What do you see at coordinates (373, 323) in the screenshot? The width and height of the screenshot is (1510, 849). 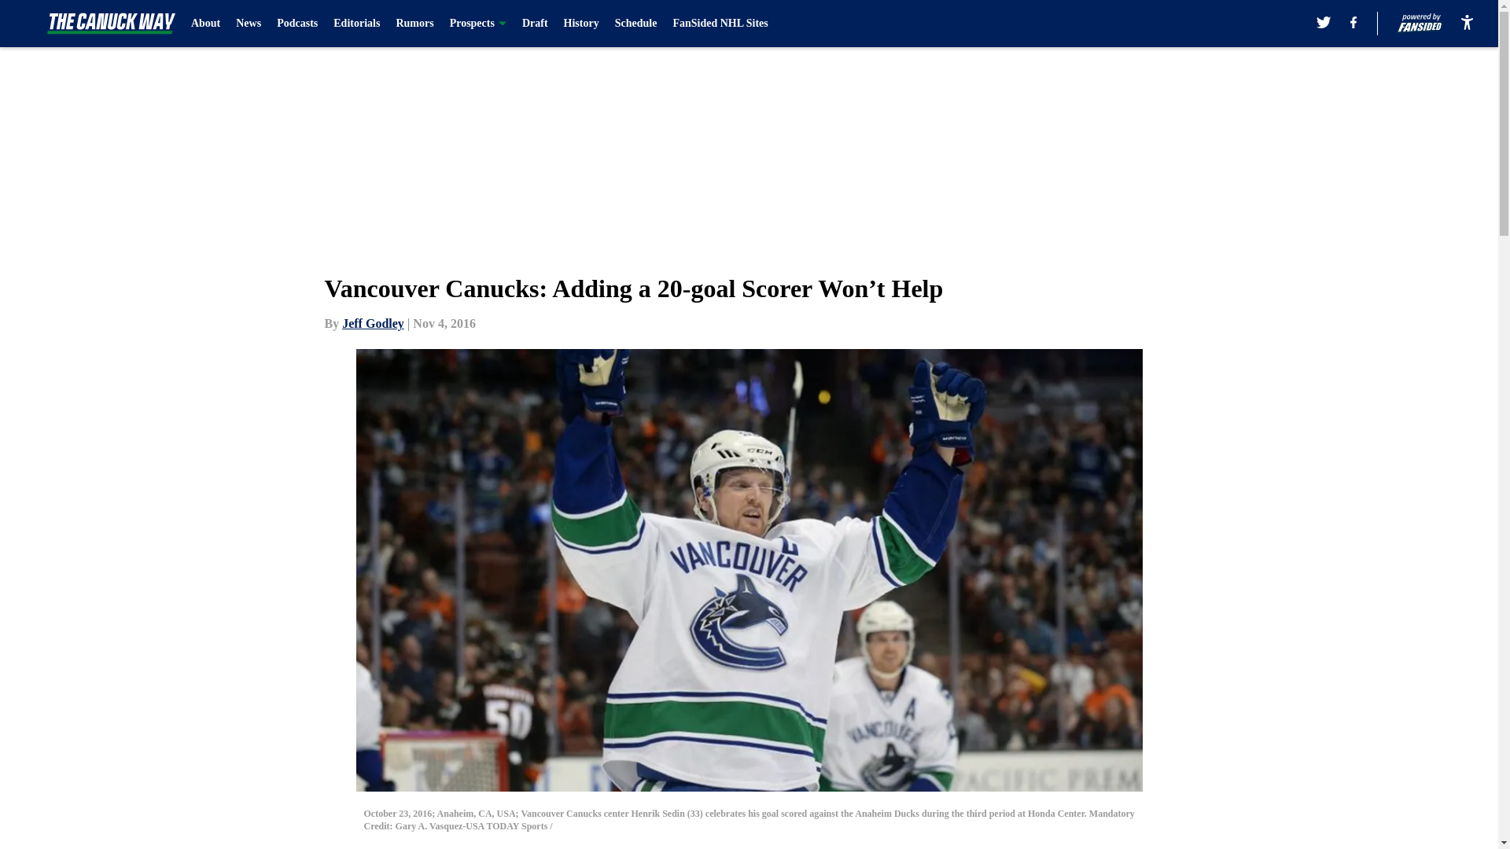 I see `Jeff Godley` at bounding box center [373, 323].